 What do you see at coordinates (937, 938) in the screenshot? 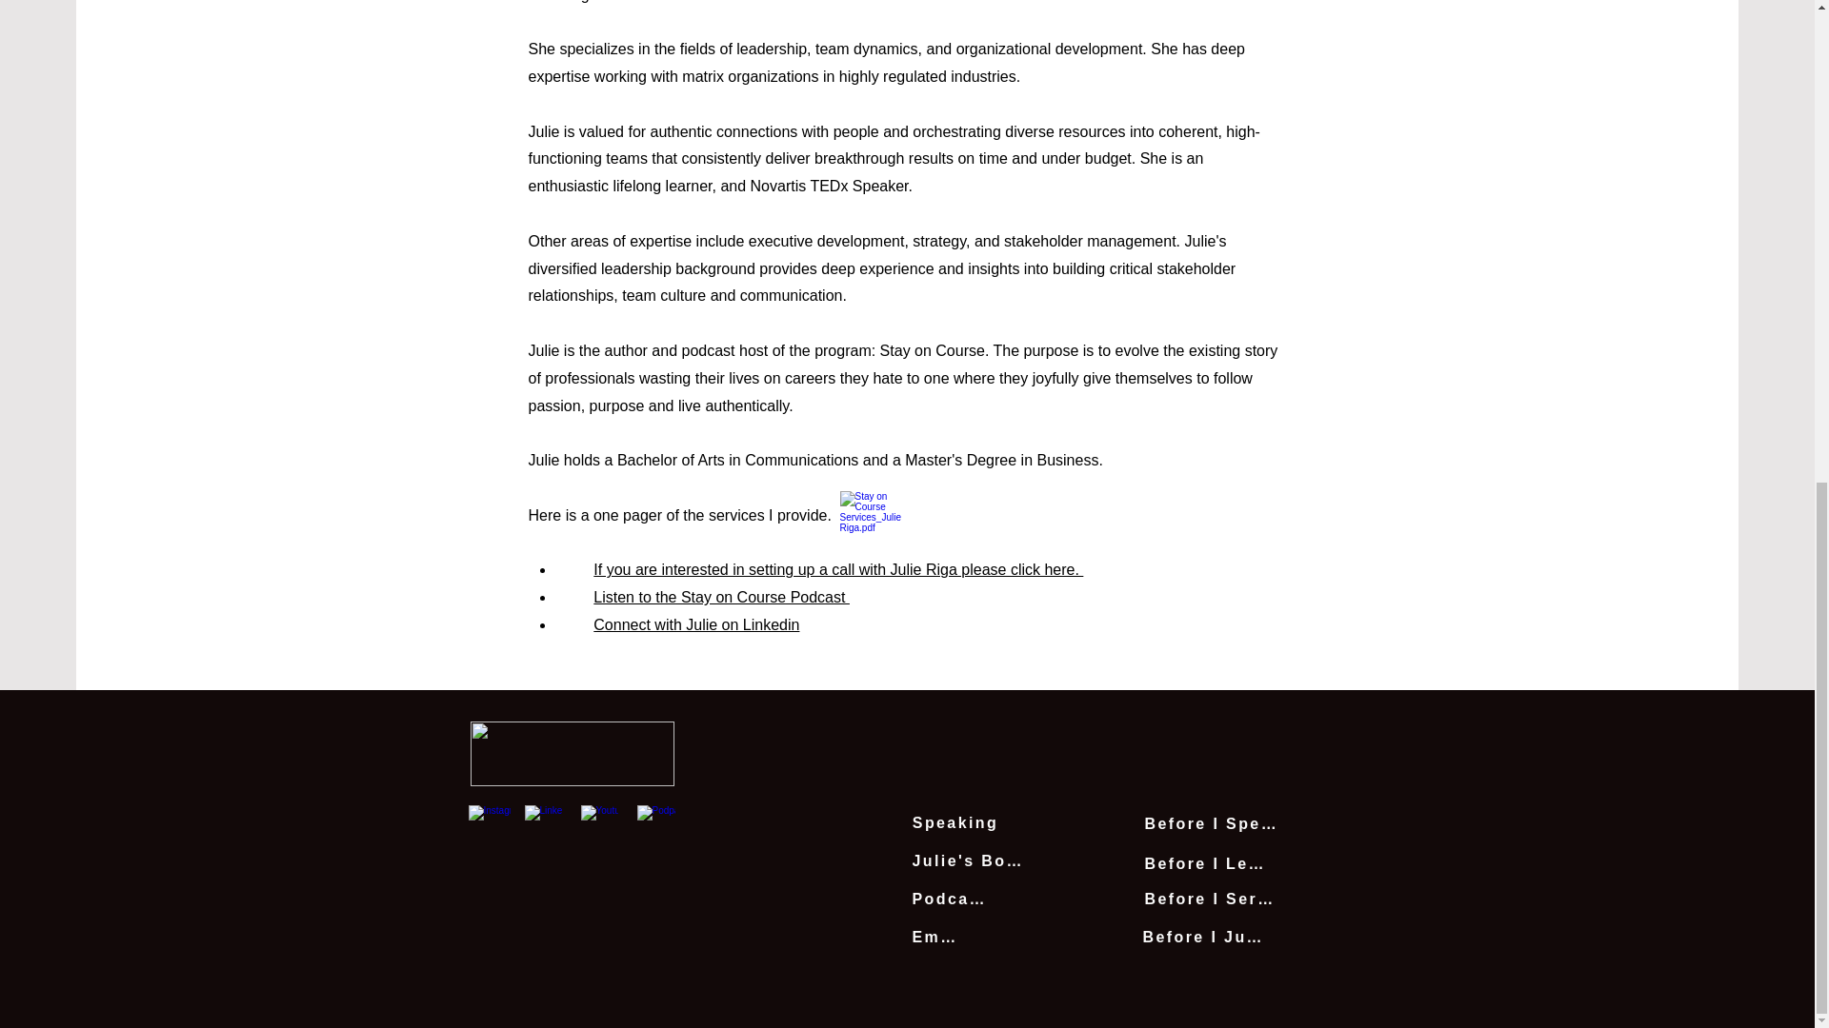
I see `Email` at bounding box center [937, 938].